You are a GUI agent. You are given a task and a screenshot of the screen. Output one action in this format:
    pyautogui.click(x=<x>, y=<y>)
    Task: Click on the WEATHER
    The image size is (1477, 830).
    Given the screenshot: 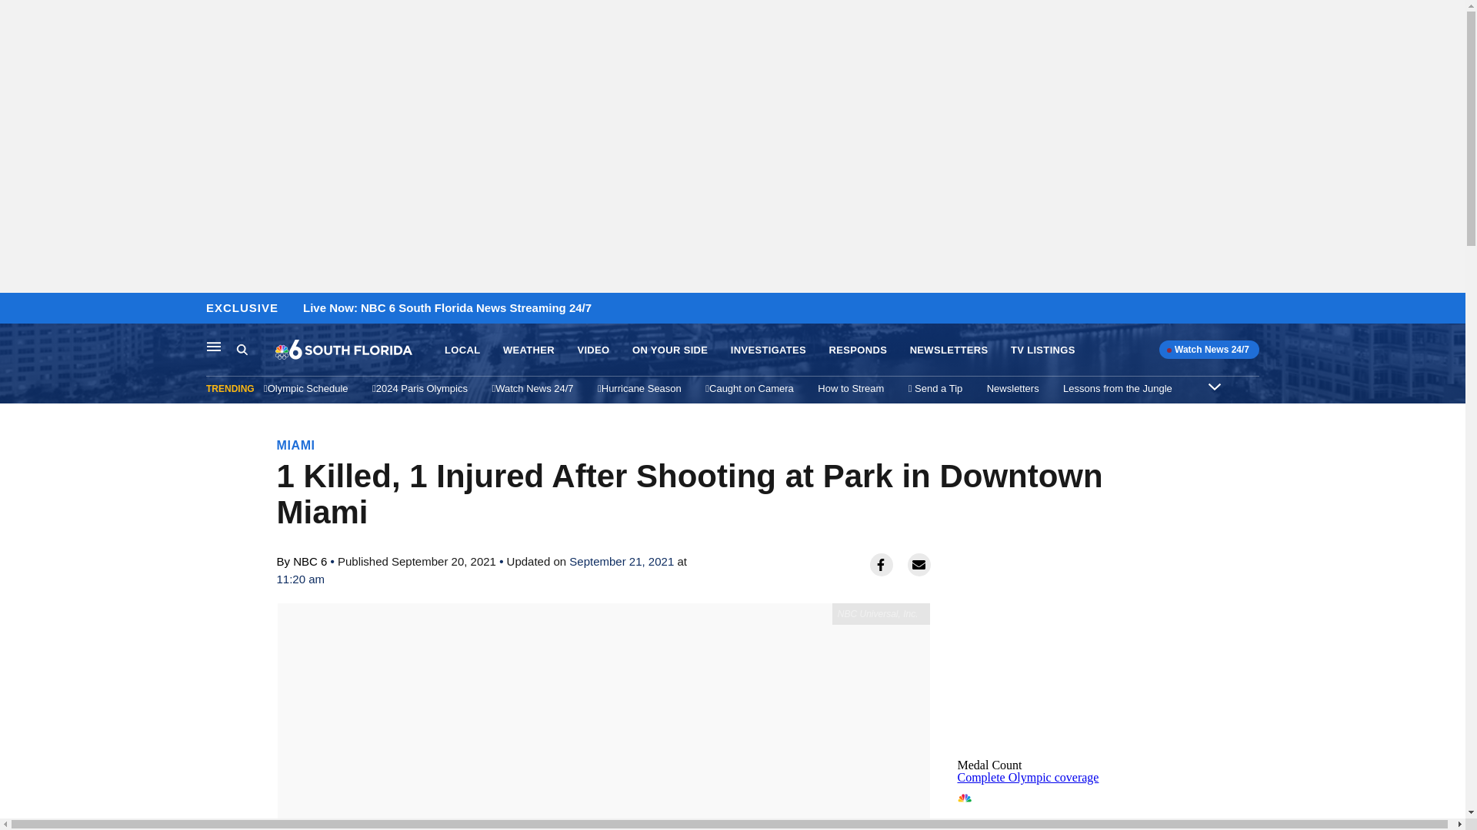 What is the action you would take?
    pyautogui.click(x=858, y=350)
    